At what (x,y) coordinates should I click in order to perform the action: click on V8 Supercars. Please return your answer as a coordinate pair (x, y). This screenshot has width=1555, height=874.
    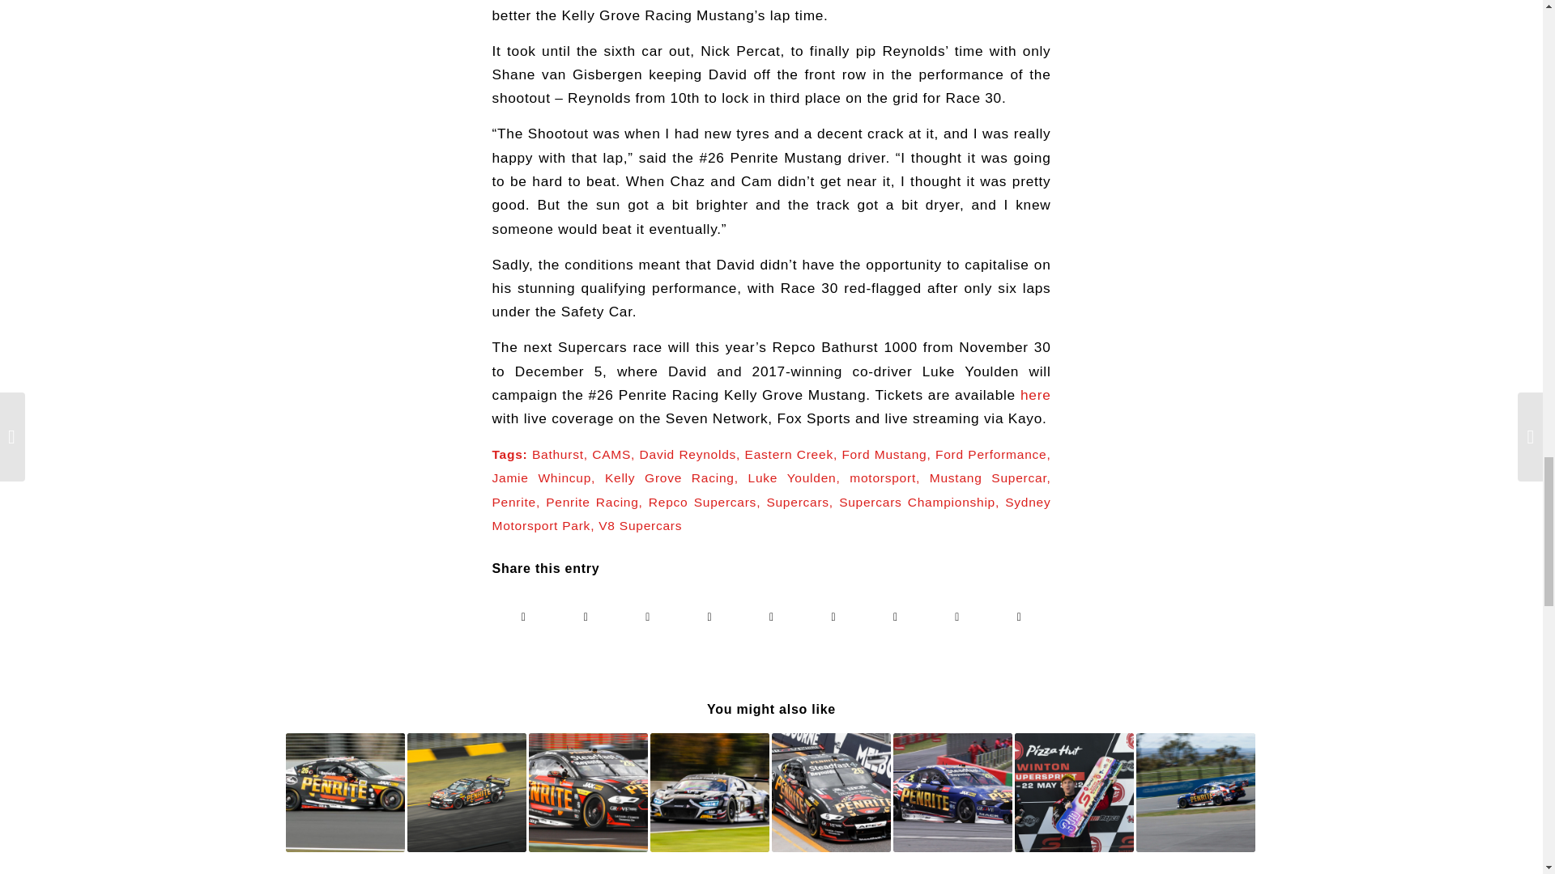
    Looking at the image, I should click on (640, 525).